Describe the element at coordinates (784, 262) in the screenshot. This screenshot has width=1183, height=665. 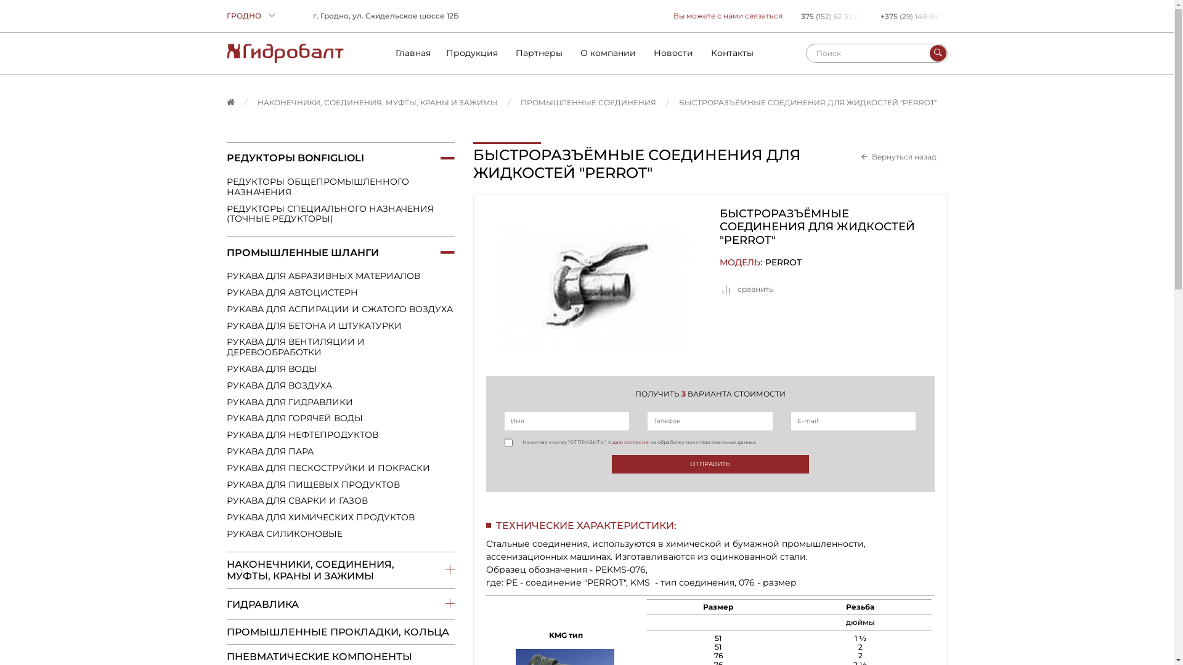
I see `PERROT` at that location.